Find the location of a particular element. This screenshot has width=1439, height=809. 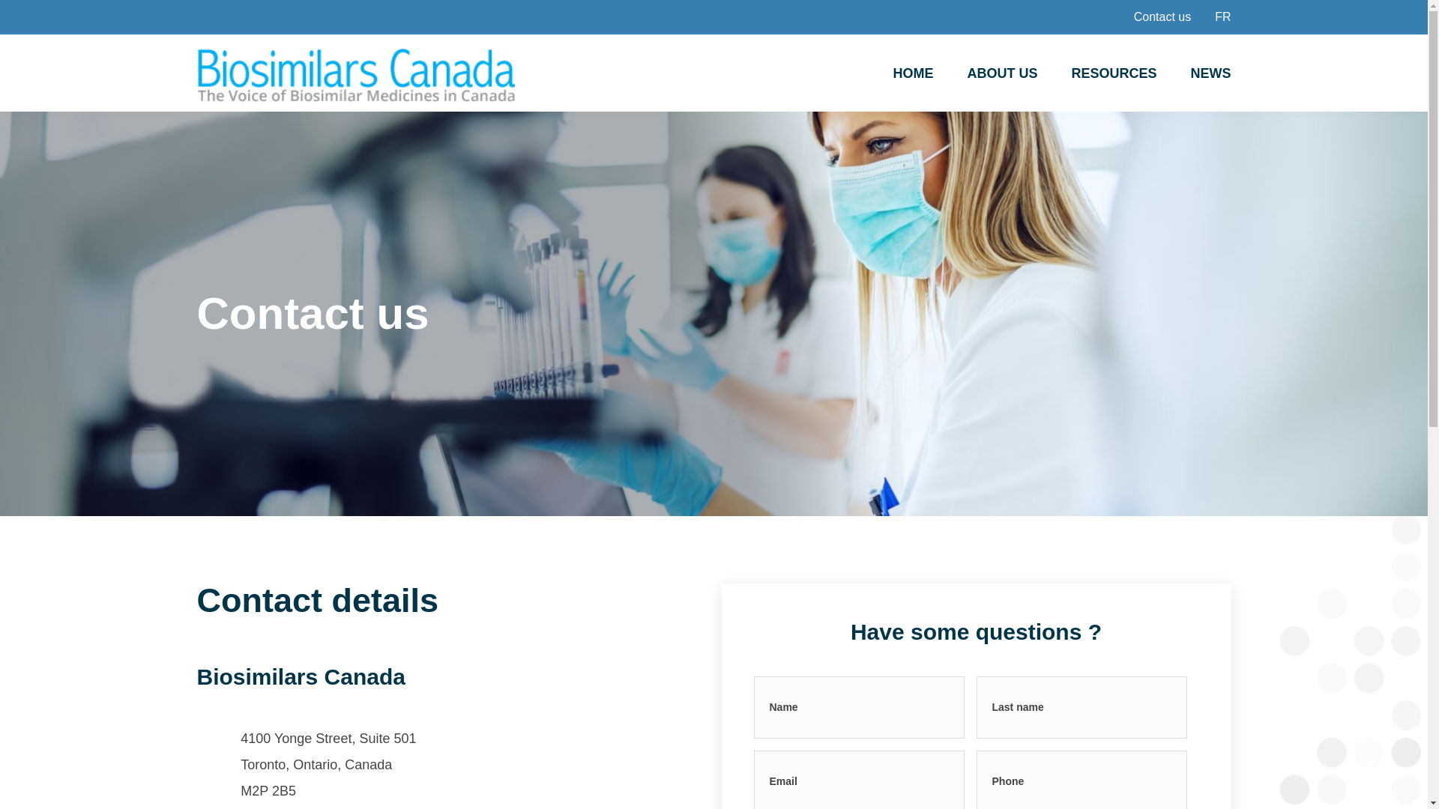

Contact us is located at coordinates (1162, 17).